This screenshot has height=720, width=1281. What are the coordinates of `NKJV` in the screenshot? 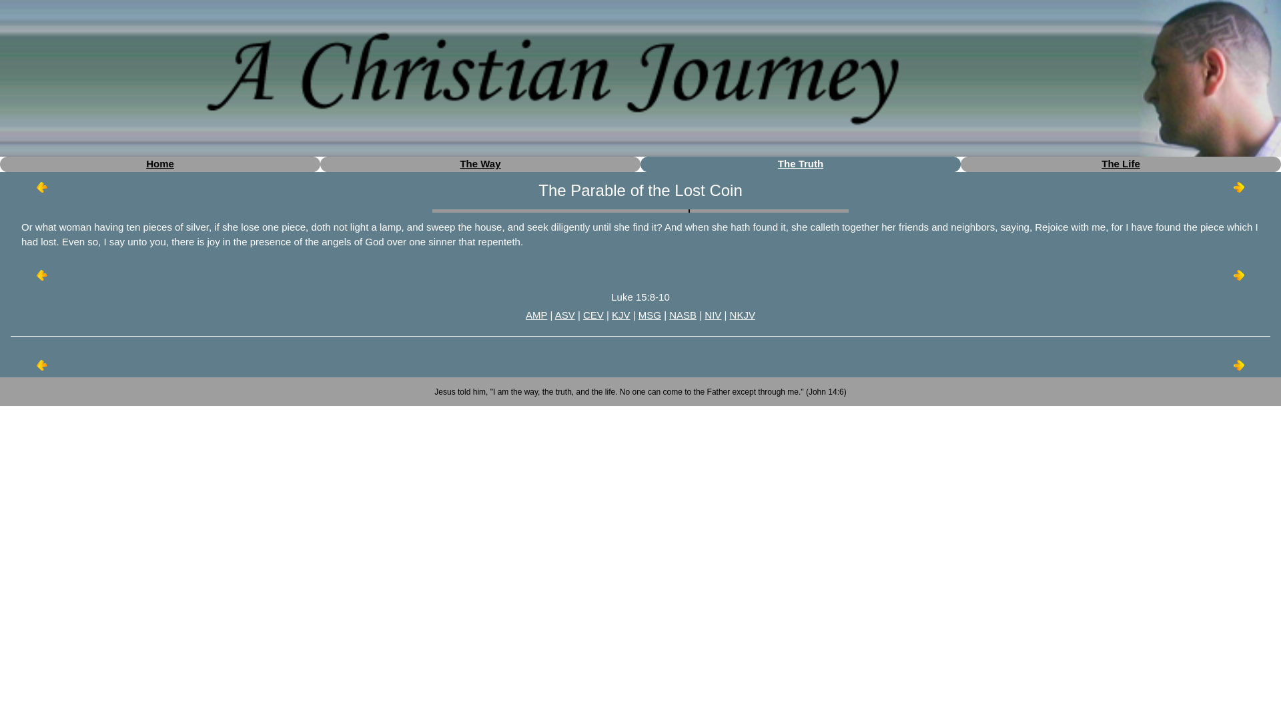 It's located at (743, 315).